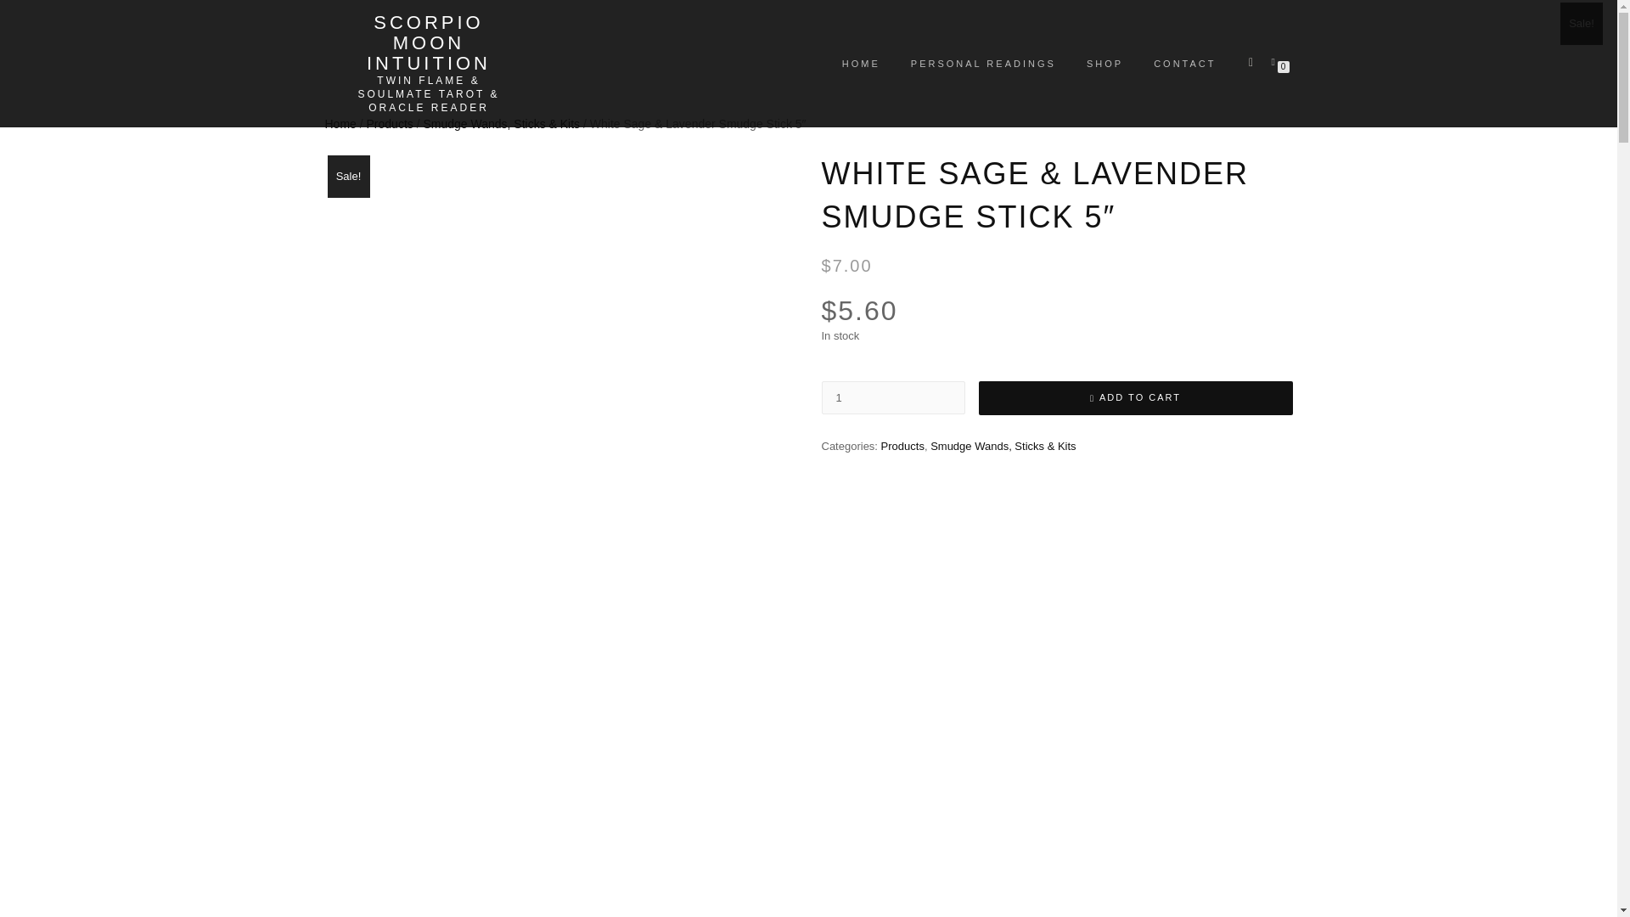 The width and height of the screenshot is (1630, 917). I want to click on PERSONAL READINGS, so click(983, 63).